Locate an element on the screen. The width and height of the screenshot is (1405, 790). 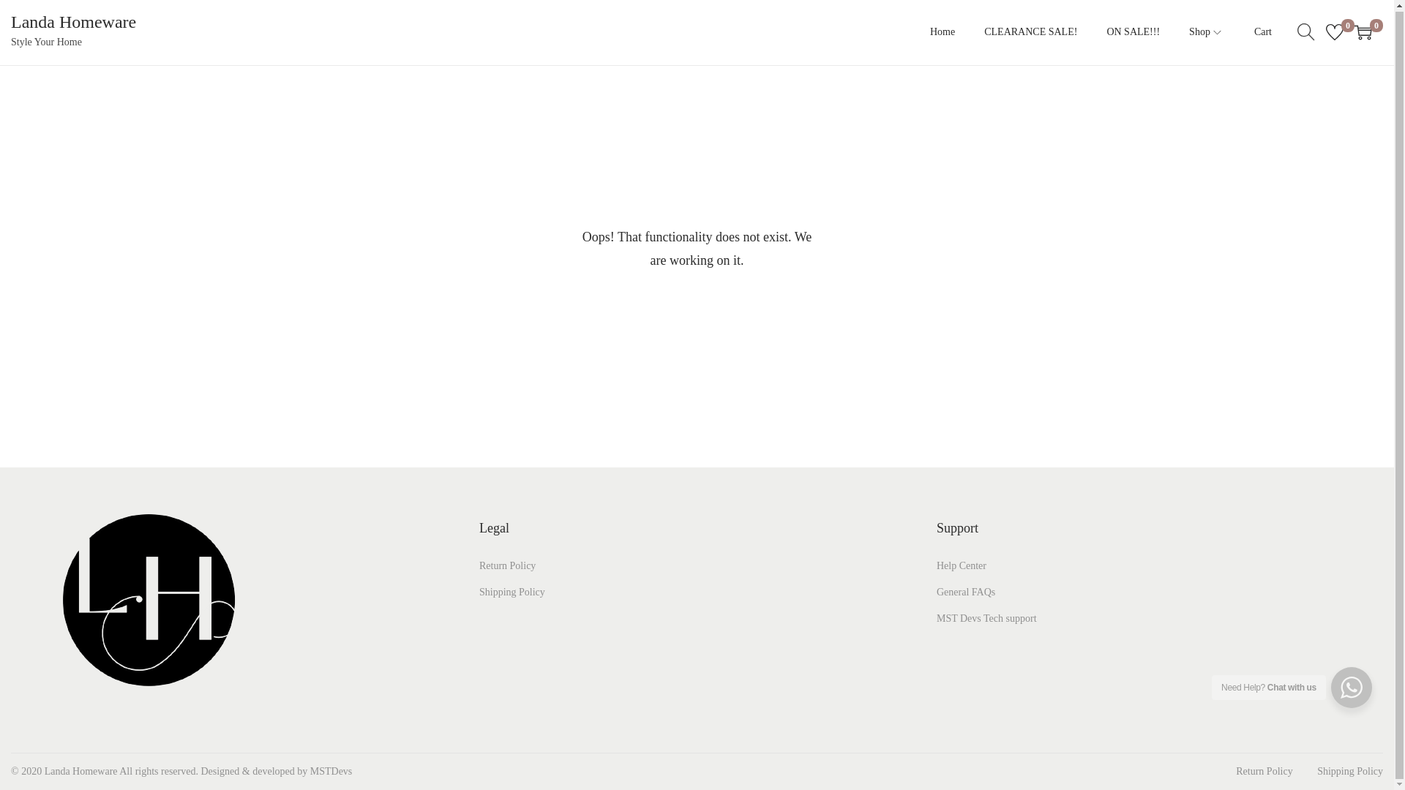
Return Policy is located at coordinates (506, 565).